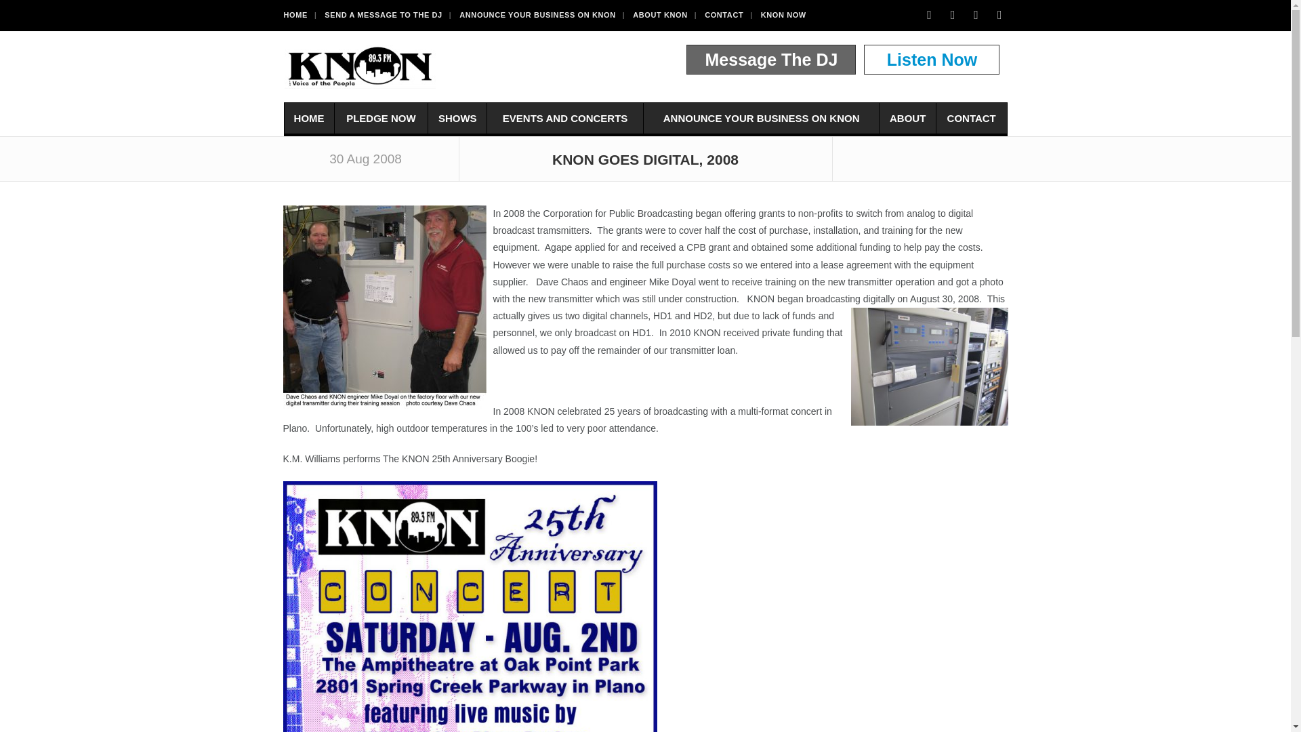  Describe the element at coordinates (457, 118) in the screenshot. I see `SHOWS` at that location.